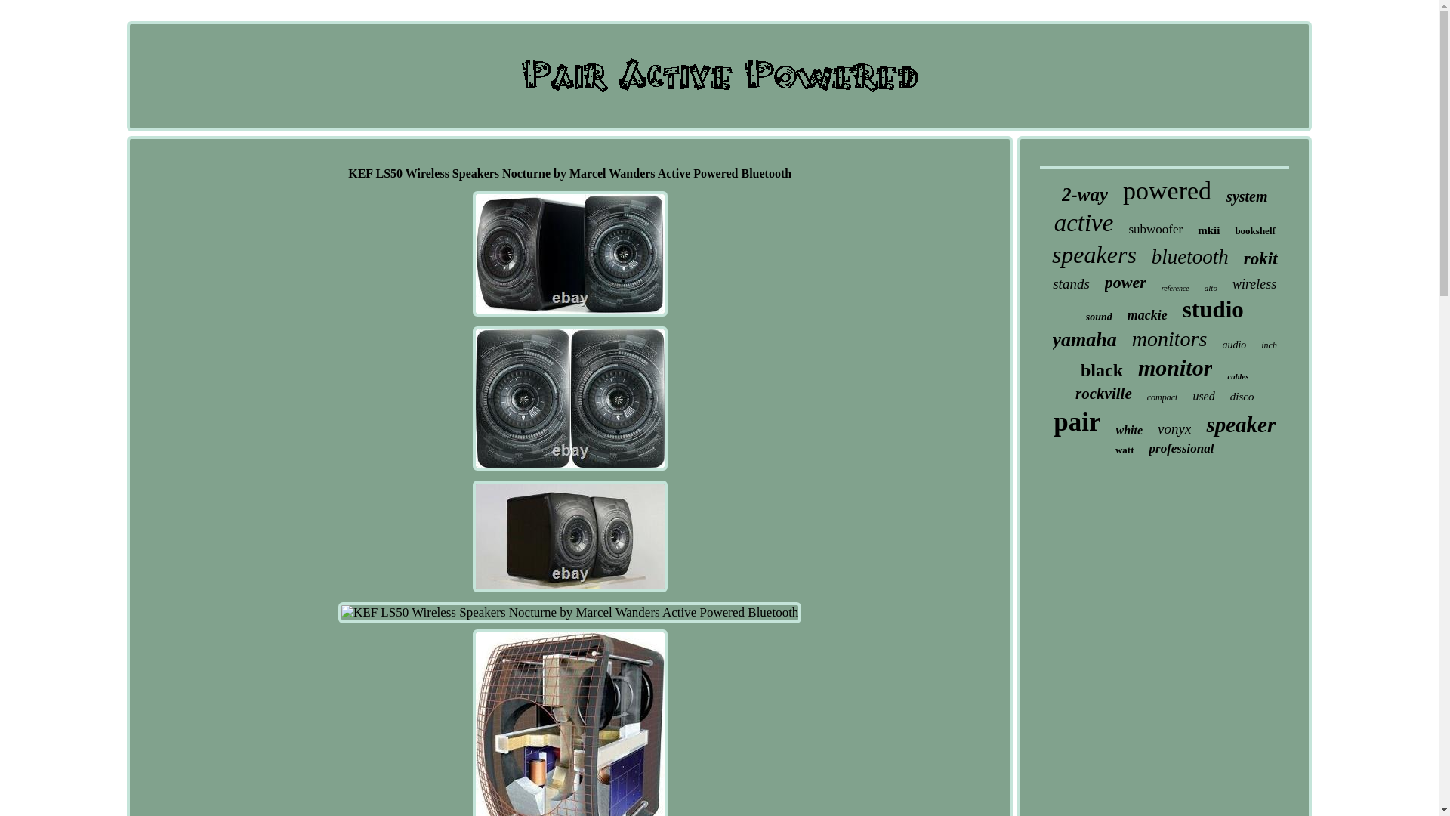  What do you see at coordinates (1260, 259) in the screenshot?
I see `rokit` at bounding box center [1260, 259].